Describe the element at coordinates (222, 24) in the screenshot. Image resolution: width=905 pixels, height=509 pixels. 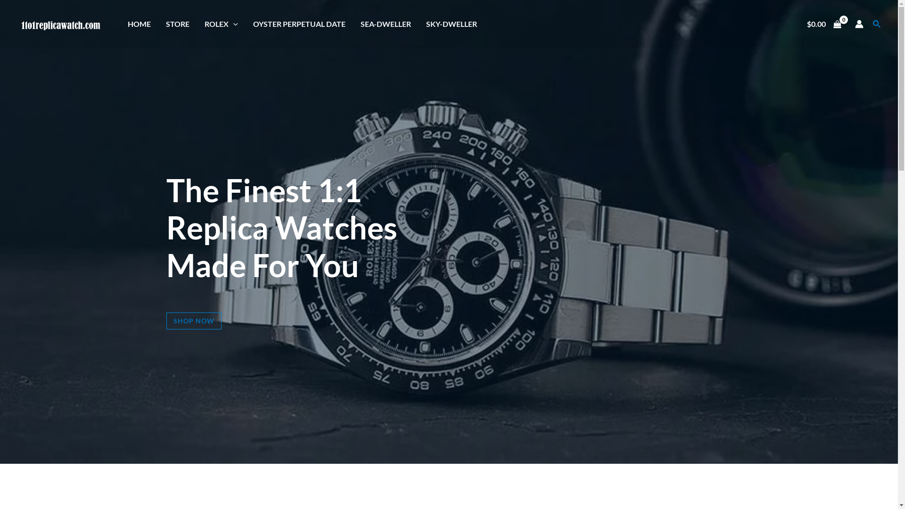
I see `ROLEX` at that location.